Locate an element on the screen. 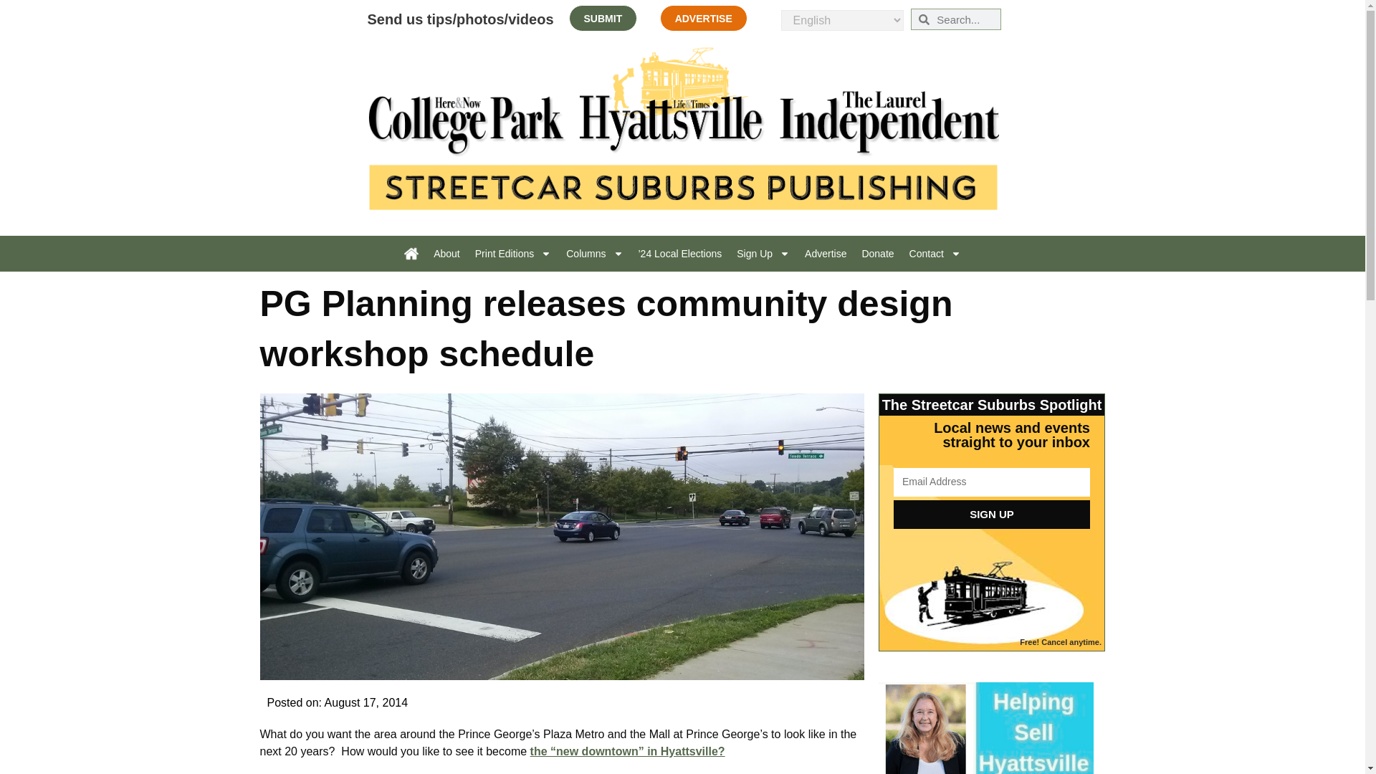  Print Editions is located at coordinates (513, 254).